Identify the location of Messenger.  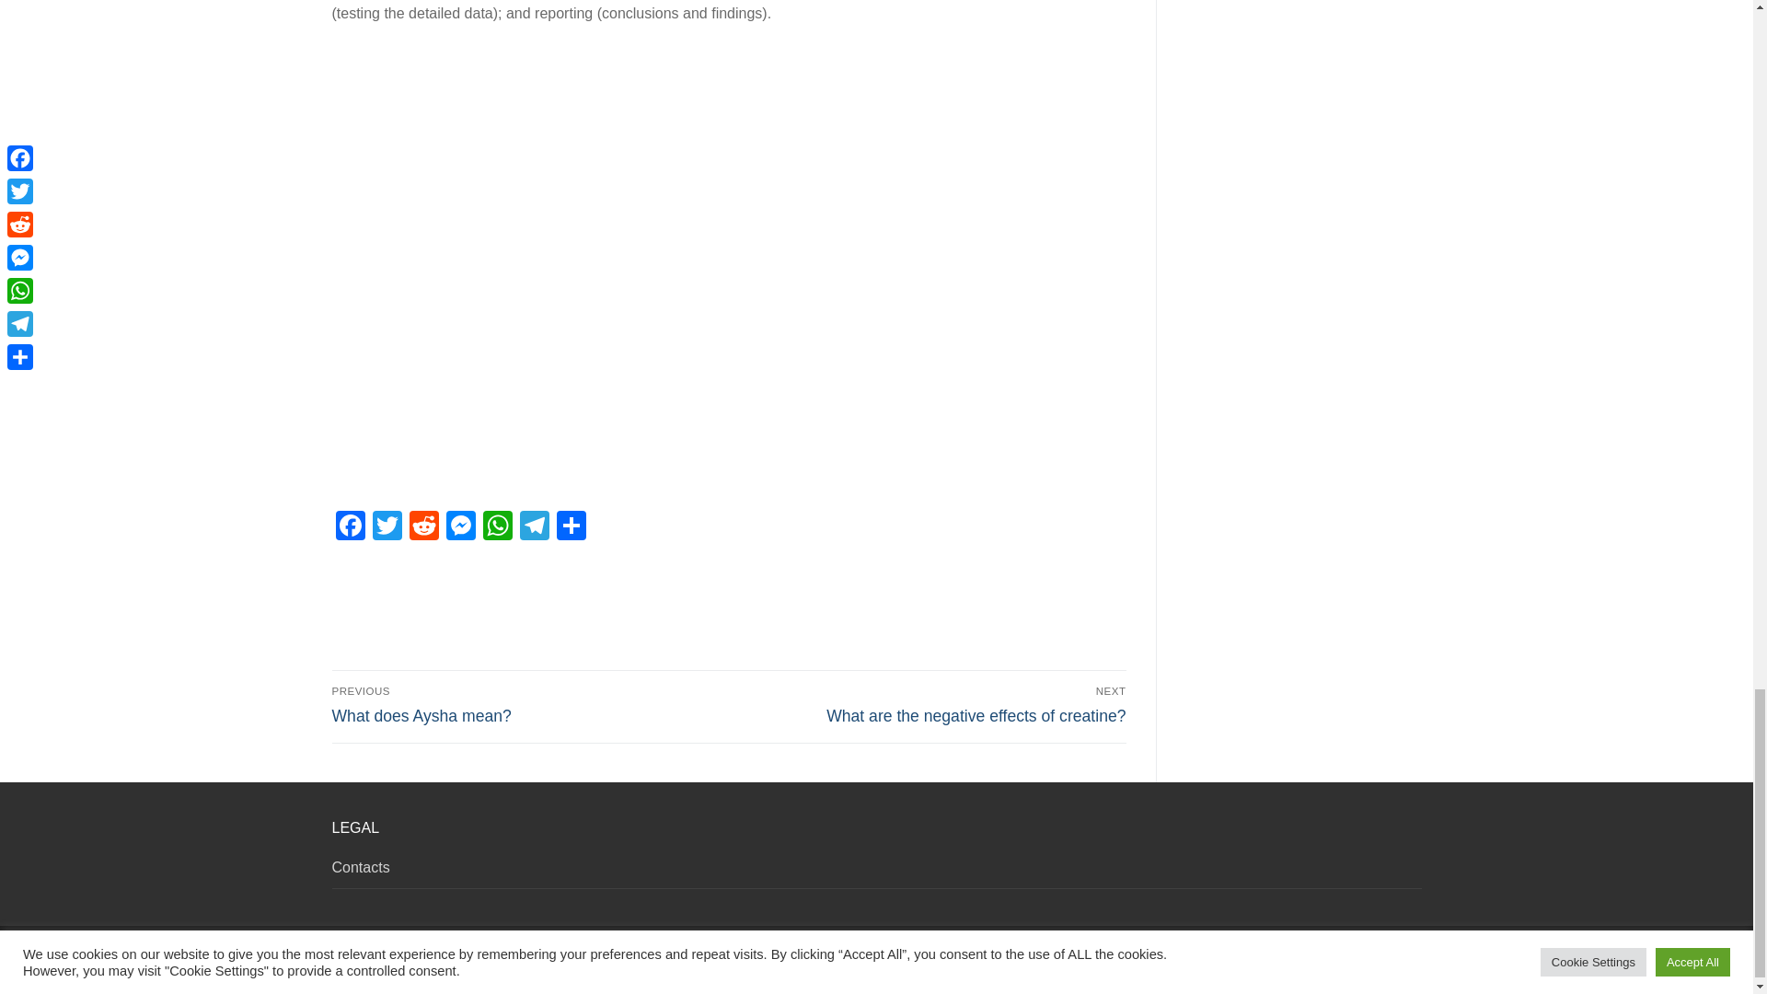
(931, 705).